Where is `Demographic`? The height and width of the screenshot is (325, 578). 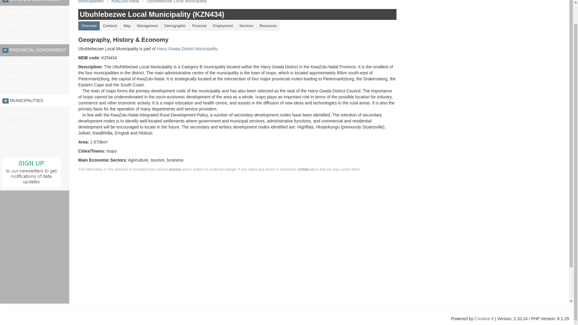 Demographic is located at coordinates (175, 26).